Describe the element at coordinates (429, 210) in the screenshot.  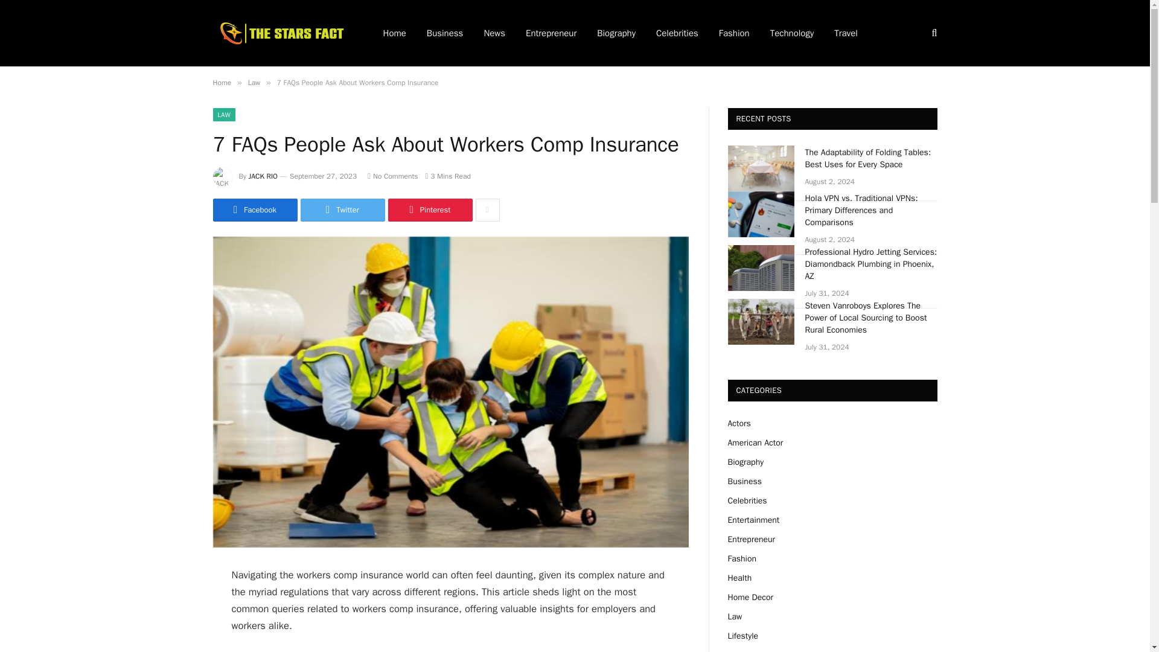
I see `Pinterest` at that location.